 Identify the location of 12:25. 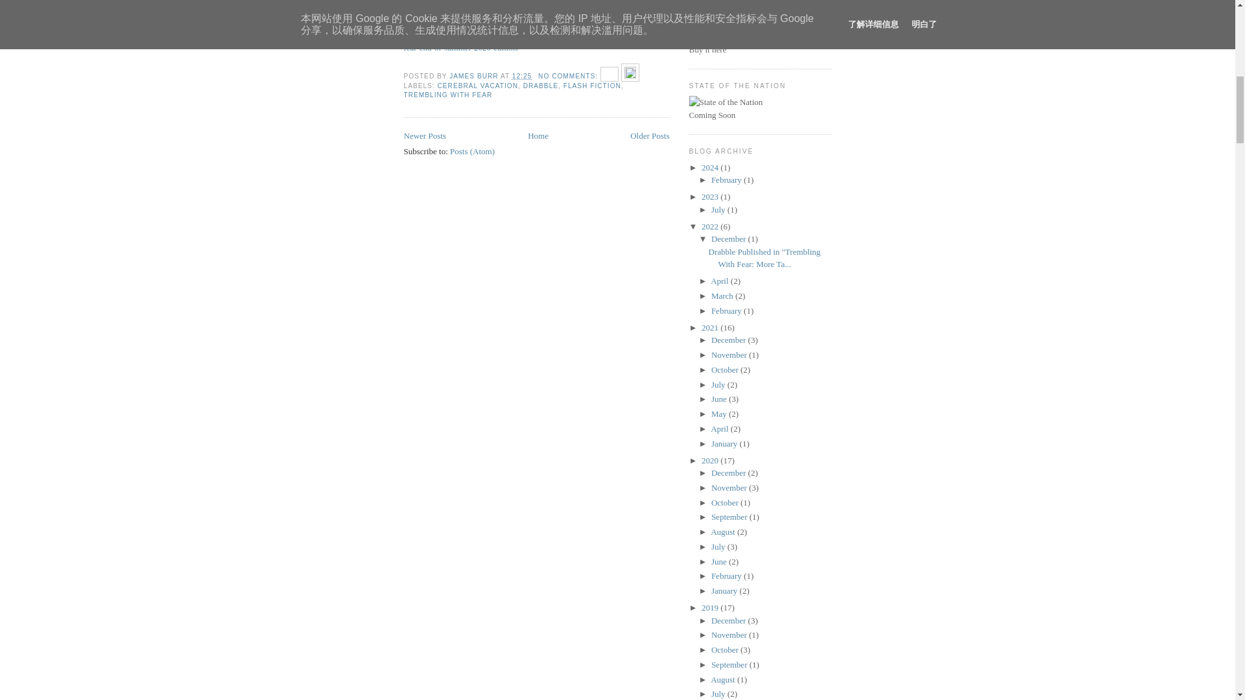
(521, 76).